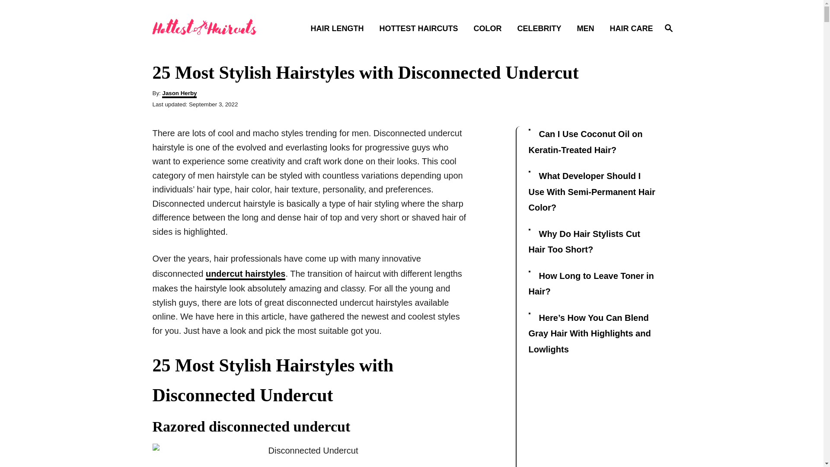 This screenshot has width=830, height=467. Describe the element at coordinates (668, 28) in the screenshot. I see `HAIR LENGTH` at that location.